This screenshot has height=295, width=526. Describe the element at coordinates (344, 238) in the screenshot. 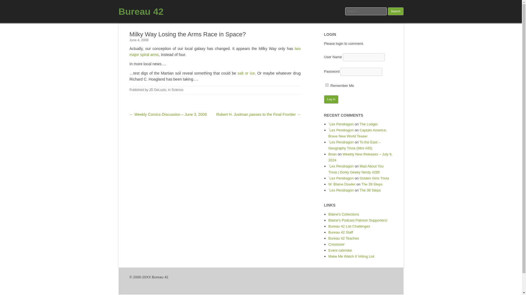

I see `Bureau 42 Teaches` at that location.